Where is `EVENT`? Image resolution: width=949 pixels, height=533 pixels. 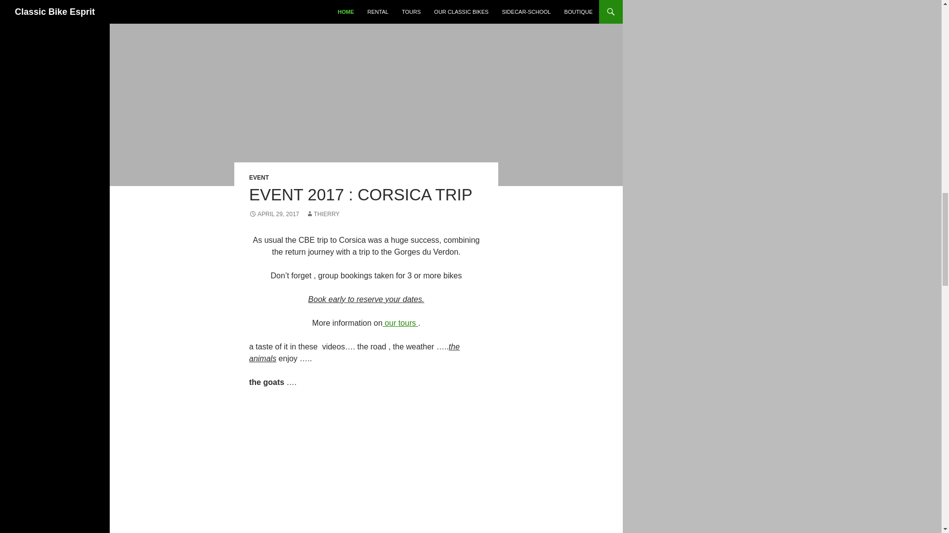
EVENT is located at coordinates (259, 178).